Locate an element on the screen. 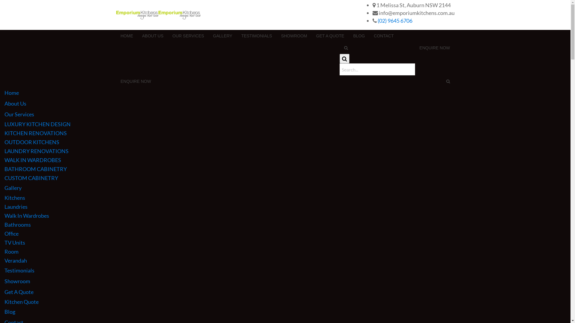 The image size is (575, 323). Home is located at coordinates (285, 93).